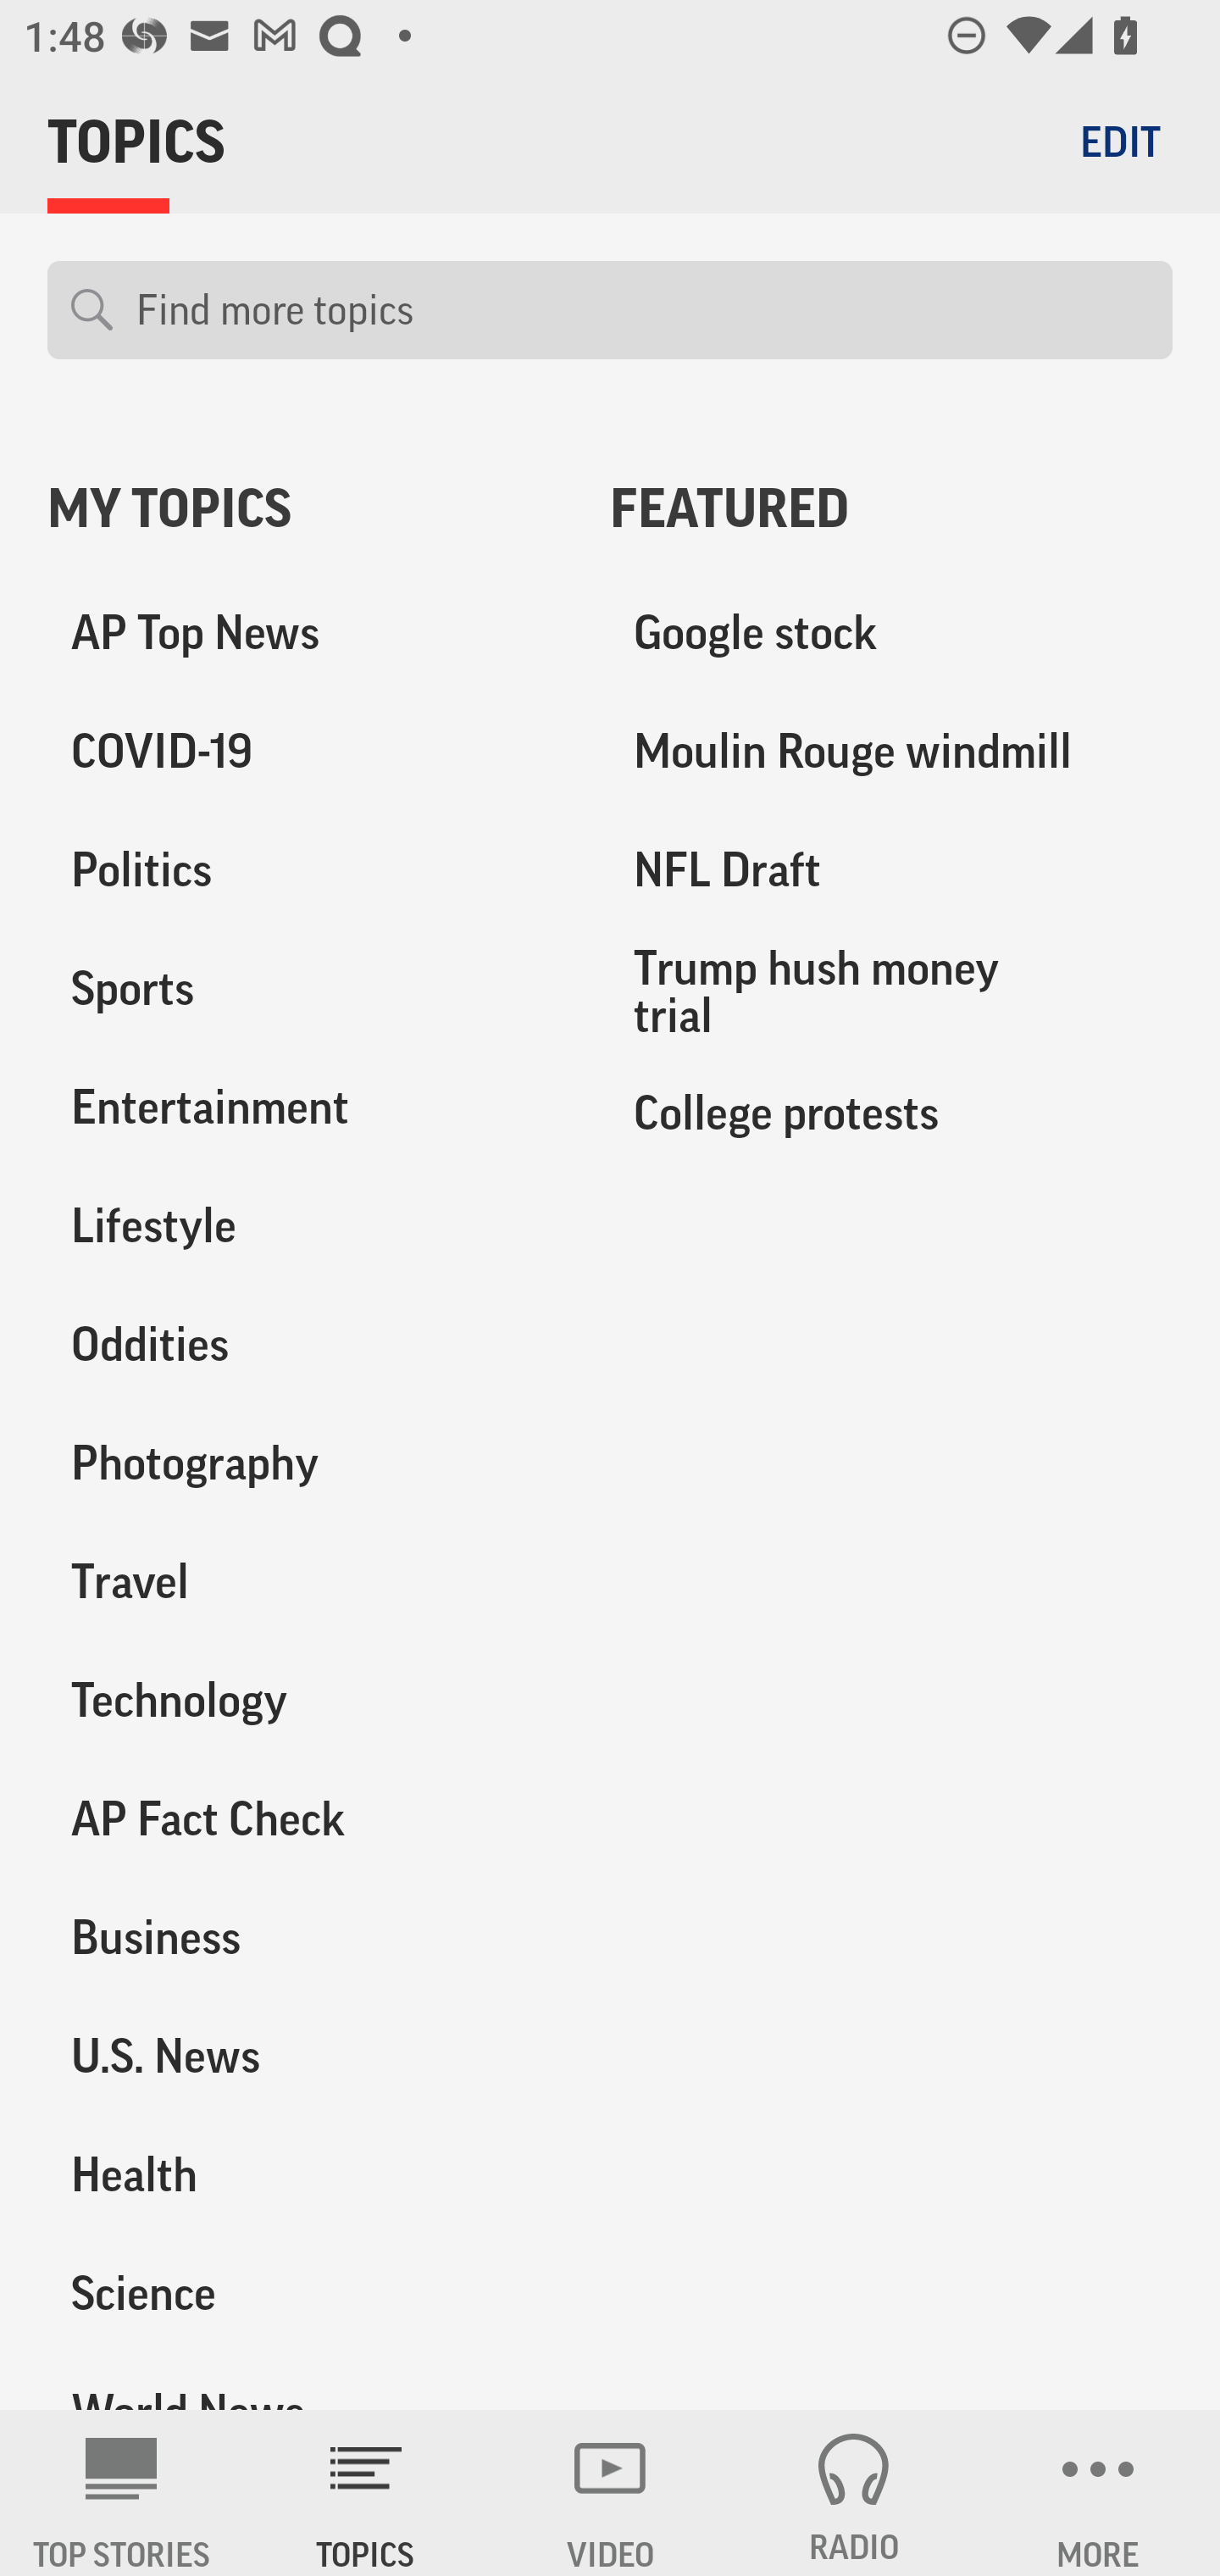  What do you see at coordinates (305, 2056) in the screenshot?
I see `U.S. News` at bounding box center [305, 2056].